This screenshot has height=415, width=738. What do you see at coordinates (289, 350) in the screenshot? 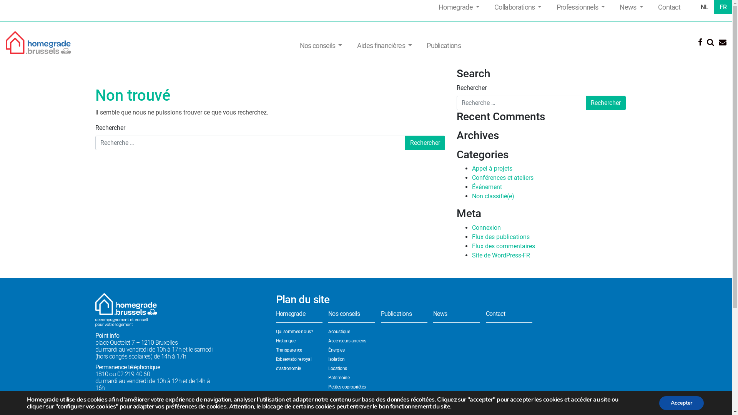
I see `Transparence` at bounding box center [289, 350].